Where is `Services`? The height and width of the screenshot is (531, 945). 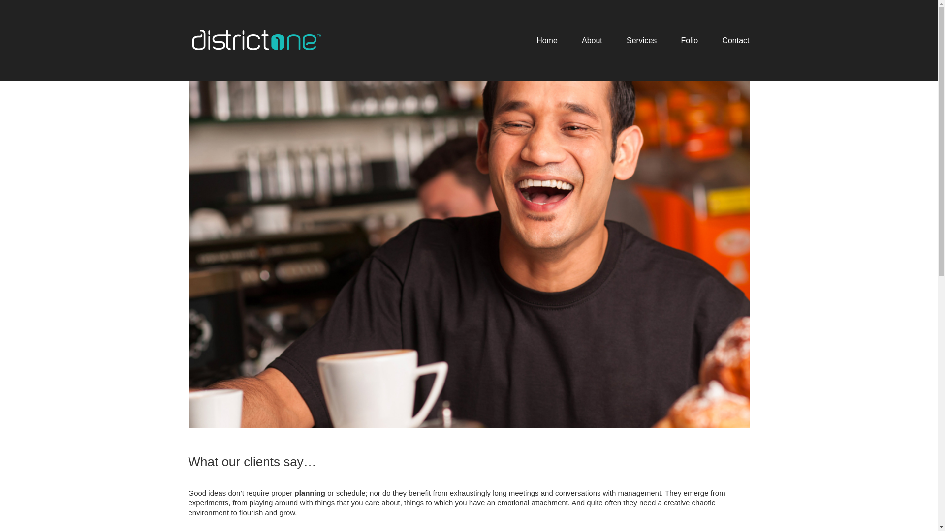
Services is located at coordinates (642, 40).